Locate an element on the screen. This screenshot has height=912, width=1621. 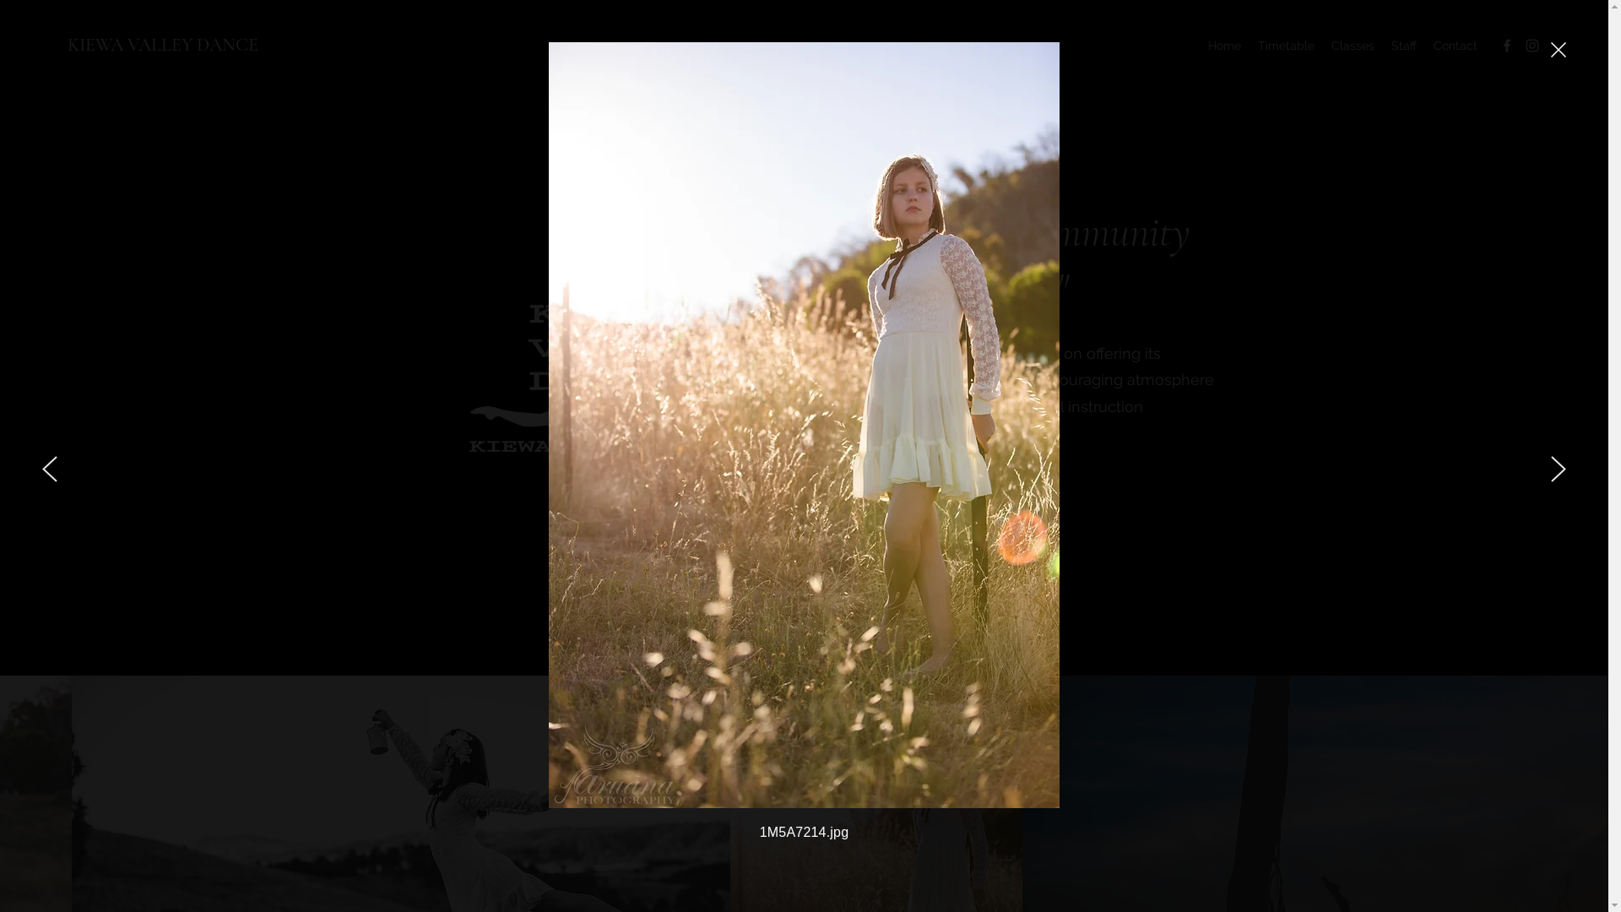
Timetable is located at coordinates (1287, 46).